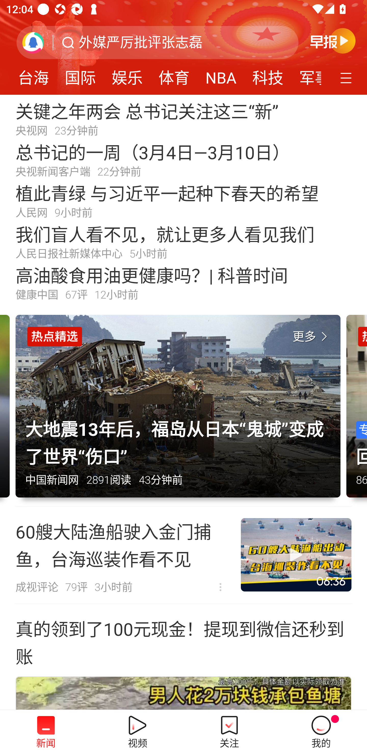 The width and height of the screenshot is (367, 754). What do you see at coordinates (268, 75) in the screenshot?
I see `科技` at bounding box center [268, 75].